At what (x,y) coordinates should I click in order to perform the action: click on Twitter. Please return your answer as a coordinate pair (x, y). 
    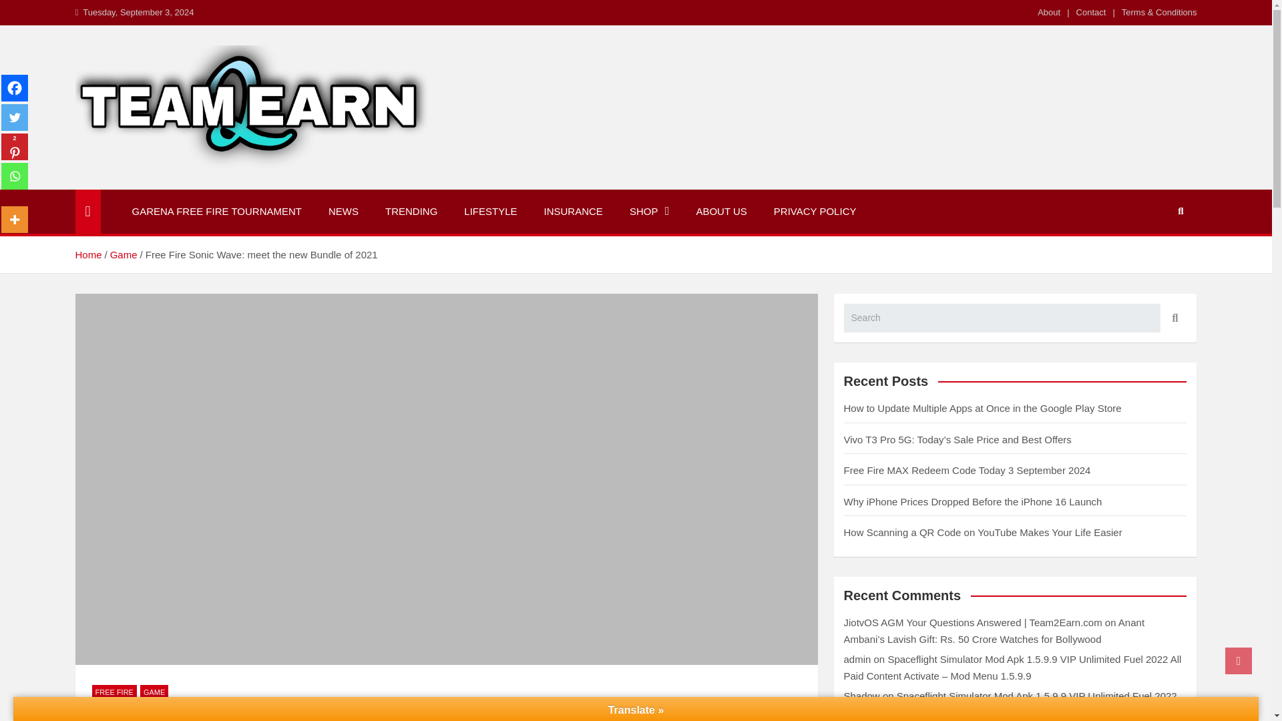
    Looking at the image, I should click on (15, 117).